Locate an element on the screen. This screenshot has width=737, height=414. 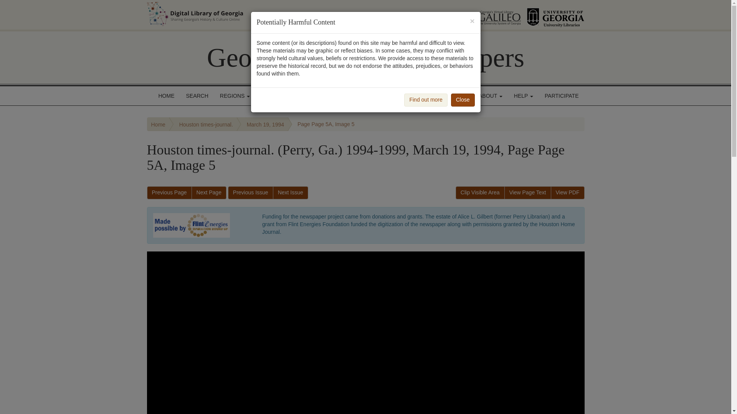
ABOUT is located at coordinates (491, 96).